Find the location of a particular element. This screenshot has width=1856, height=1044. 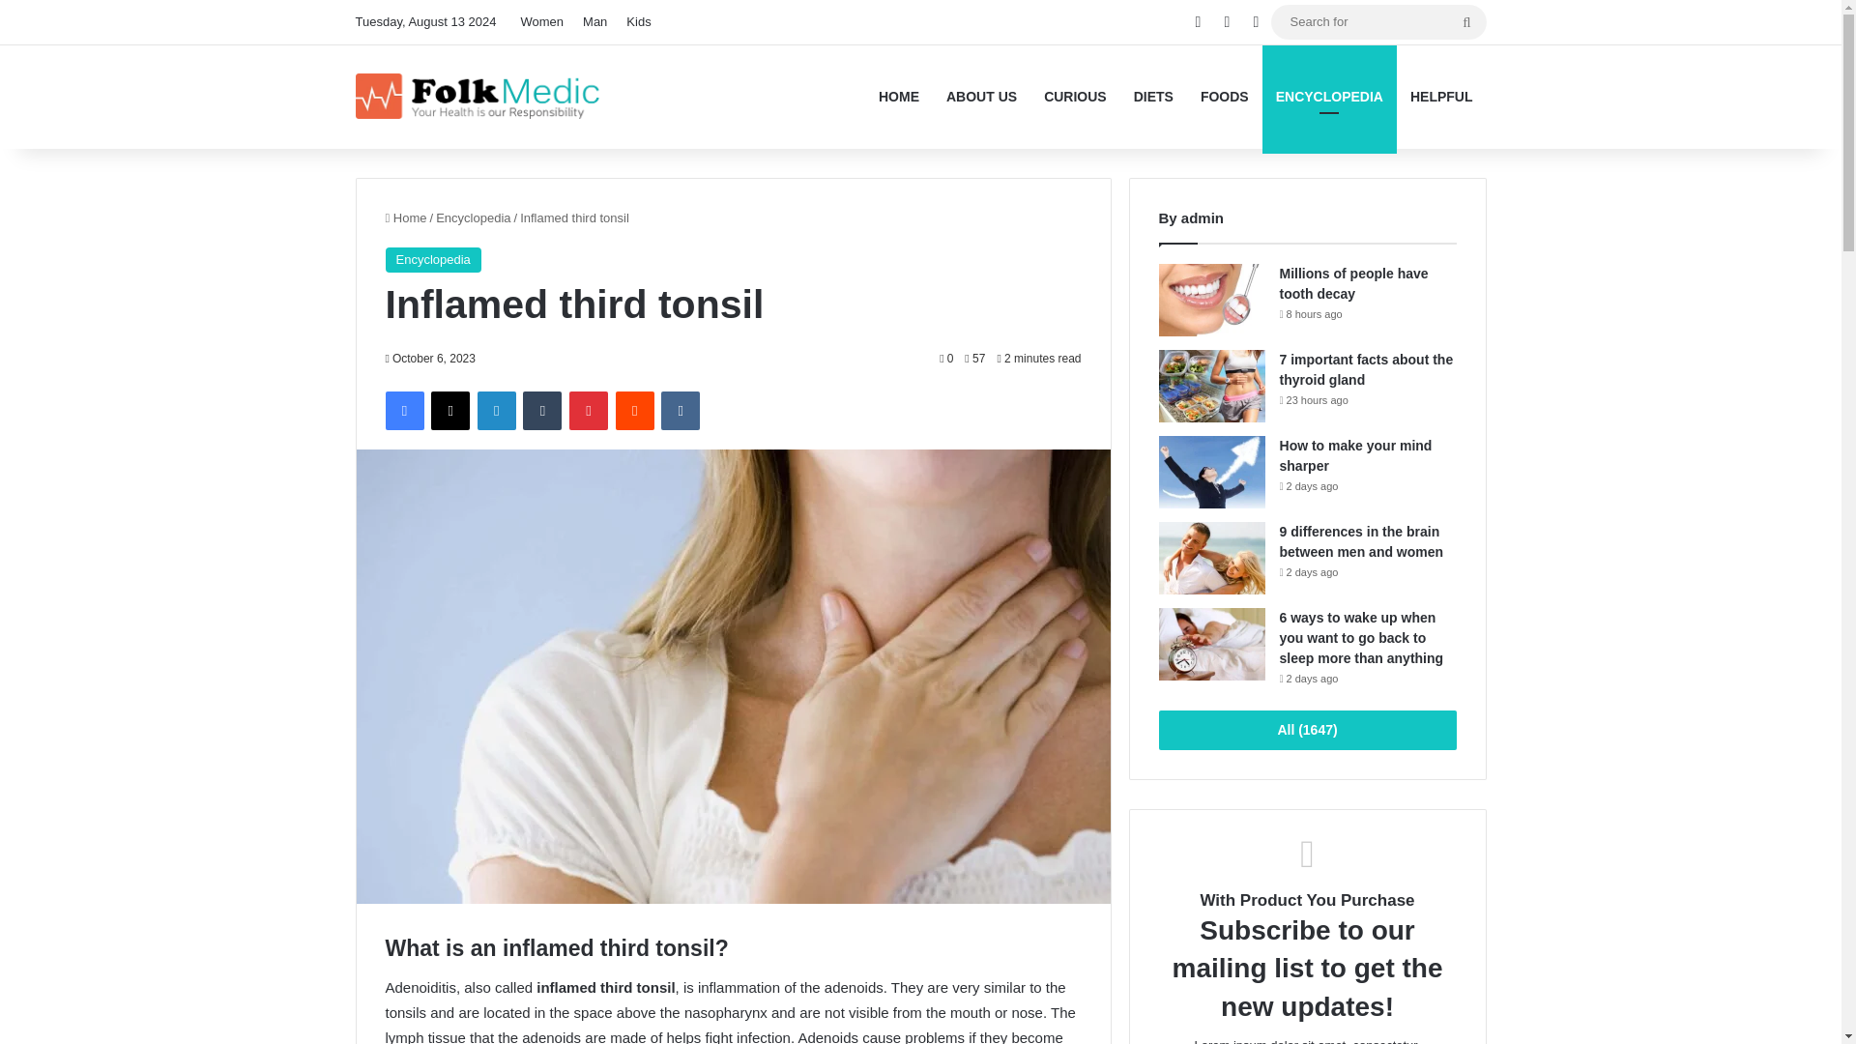

LinkedIn is located at coordinates (496, 410).